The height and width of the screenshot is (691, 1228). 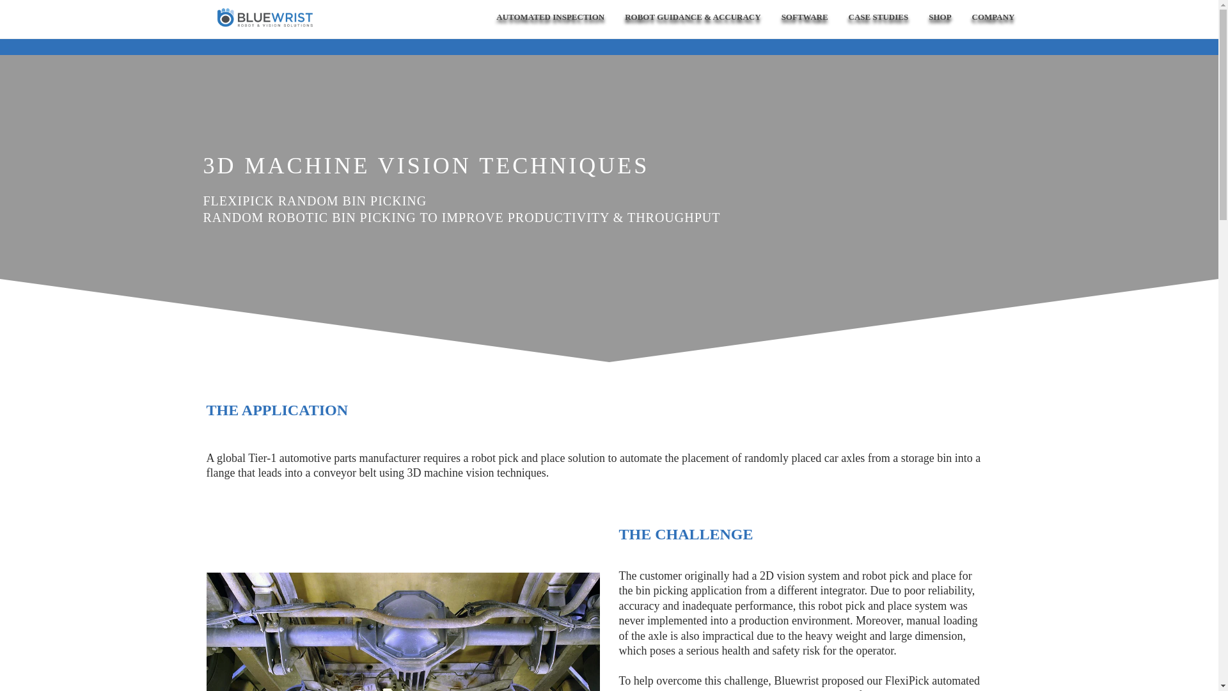 I want to click on CASE STUDIES, so click(x=879, y=15).